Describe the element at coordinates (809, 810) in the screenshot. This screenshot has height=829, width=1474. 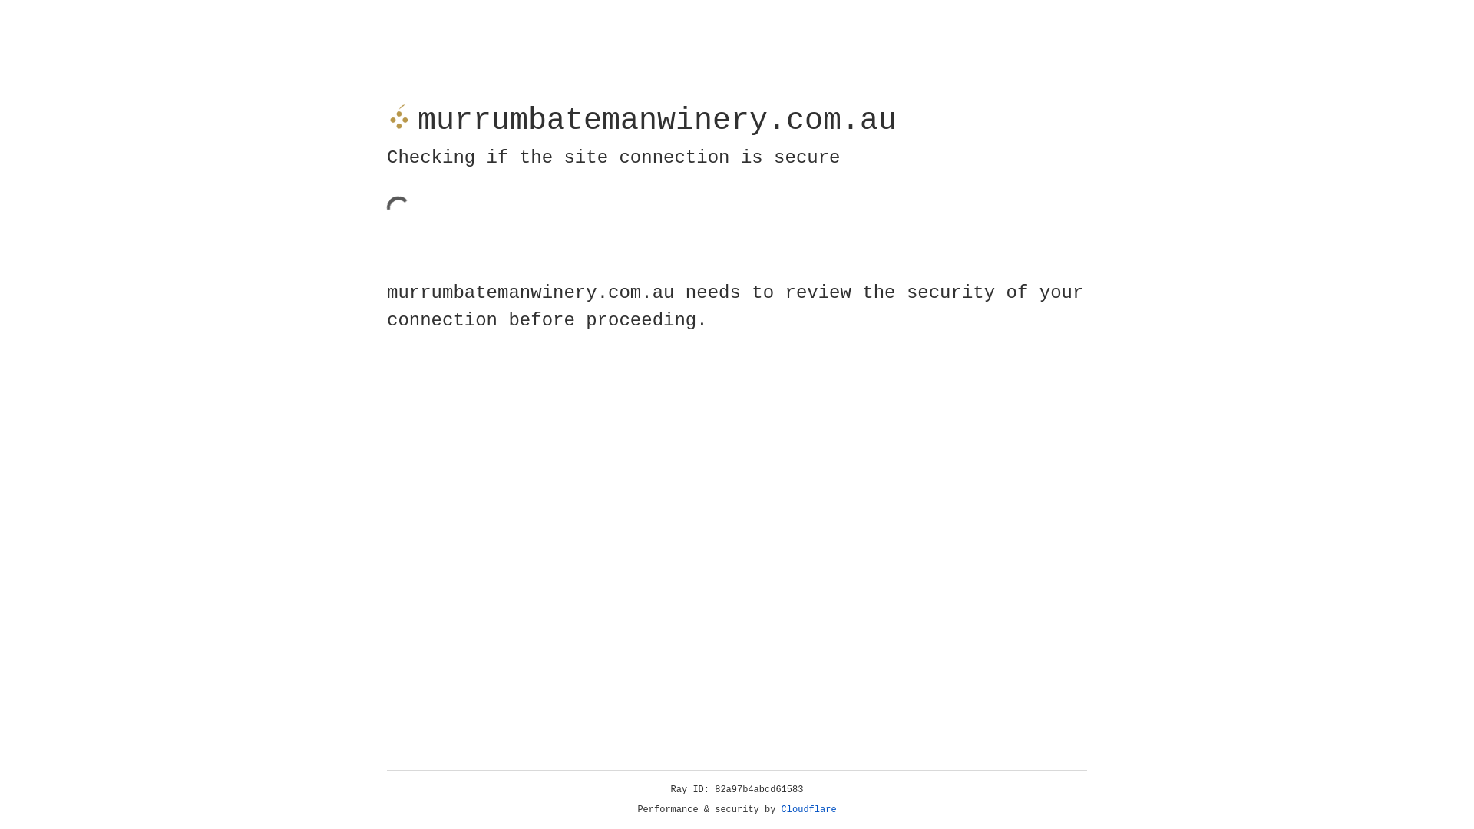
I see `Cloudflare` at that location.